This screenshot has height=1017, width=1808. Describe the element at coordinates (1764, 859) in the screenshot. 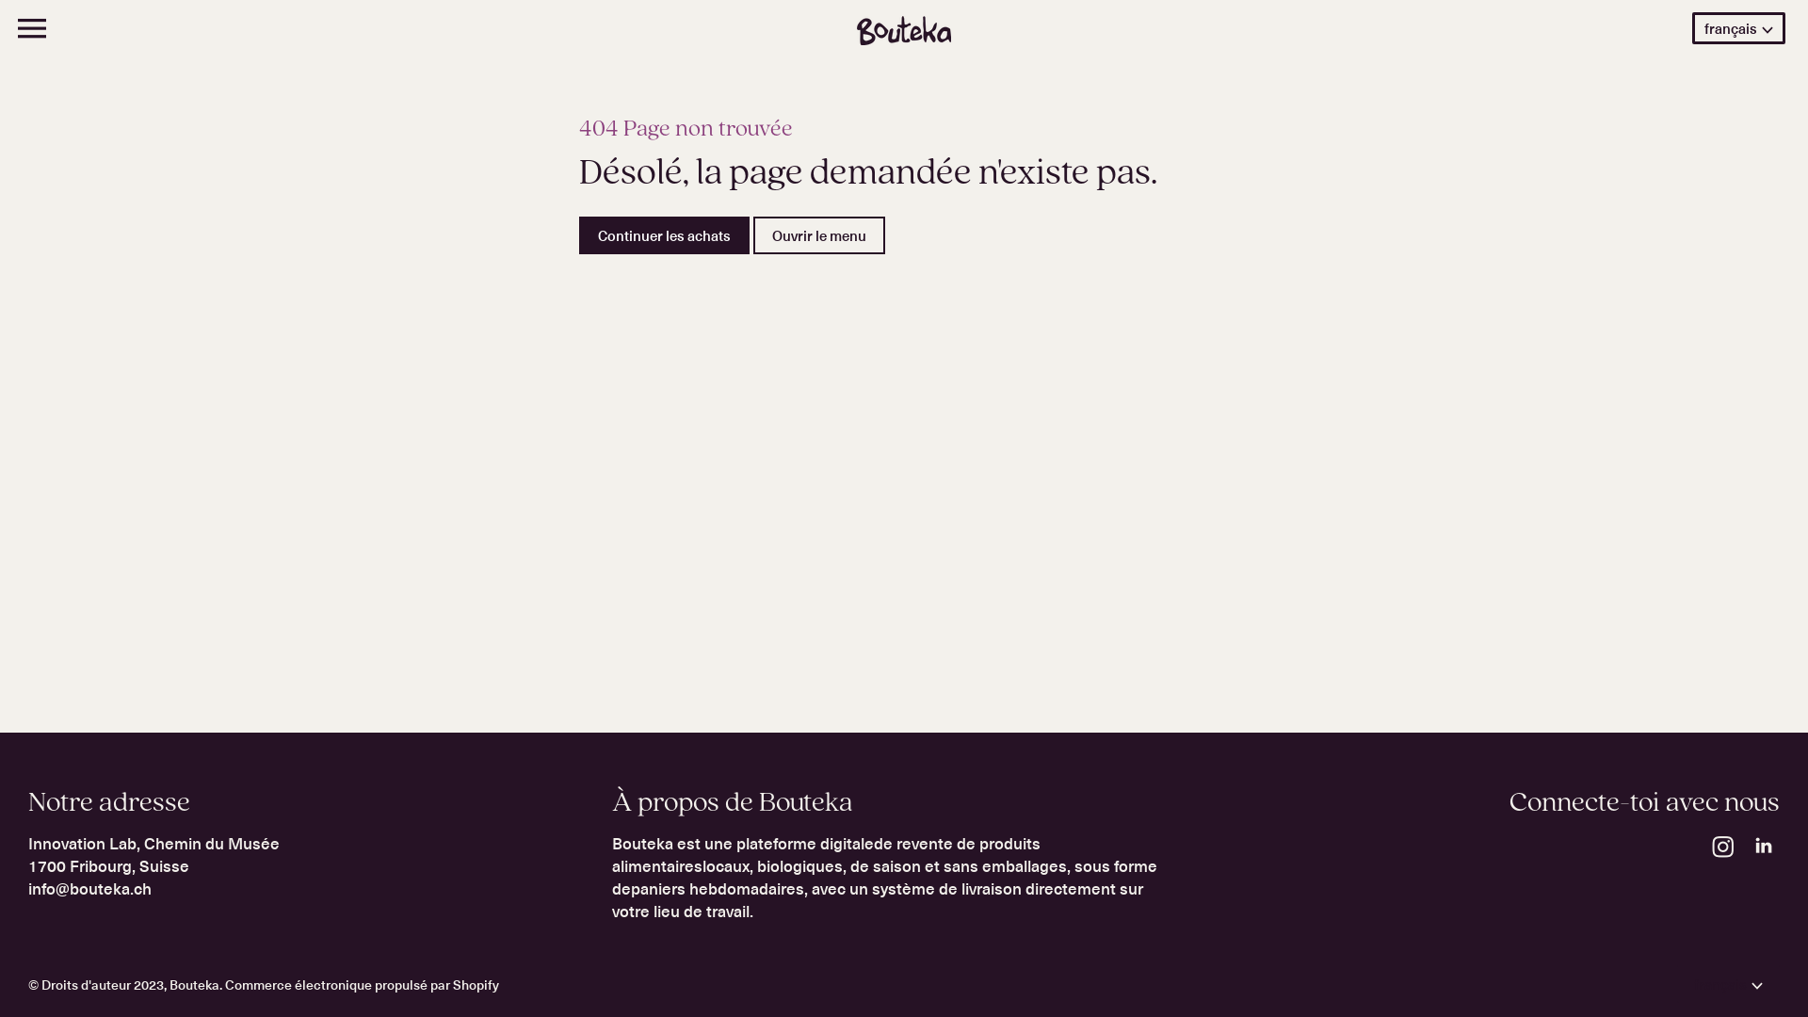

I see `Bouteka sur Linkedin` at that location.